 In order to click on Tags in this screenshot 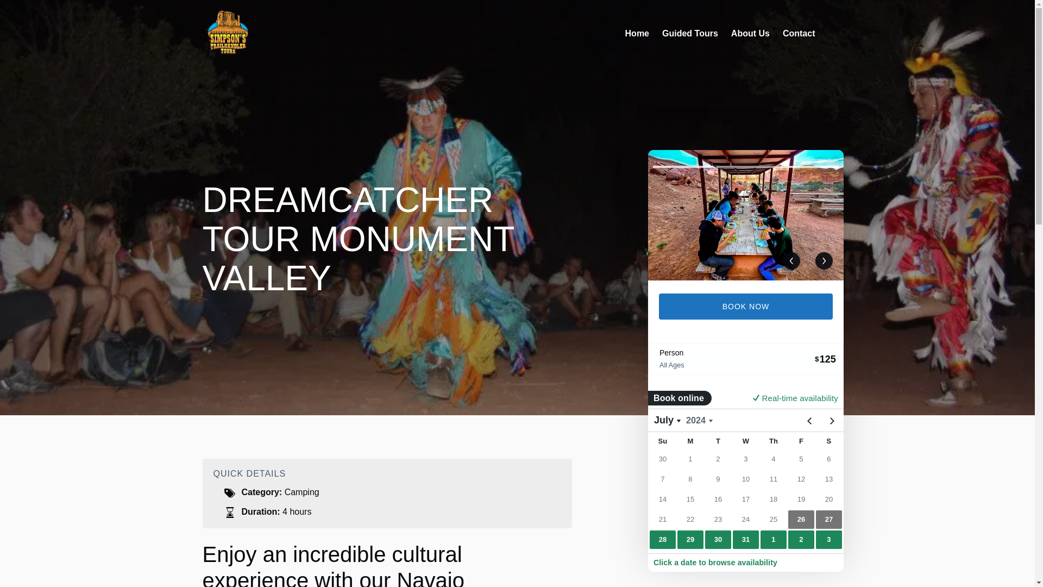, I will do `click(229, 492)`.